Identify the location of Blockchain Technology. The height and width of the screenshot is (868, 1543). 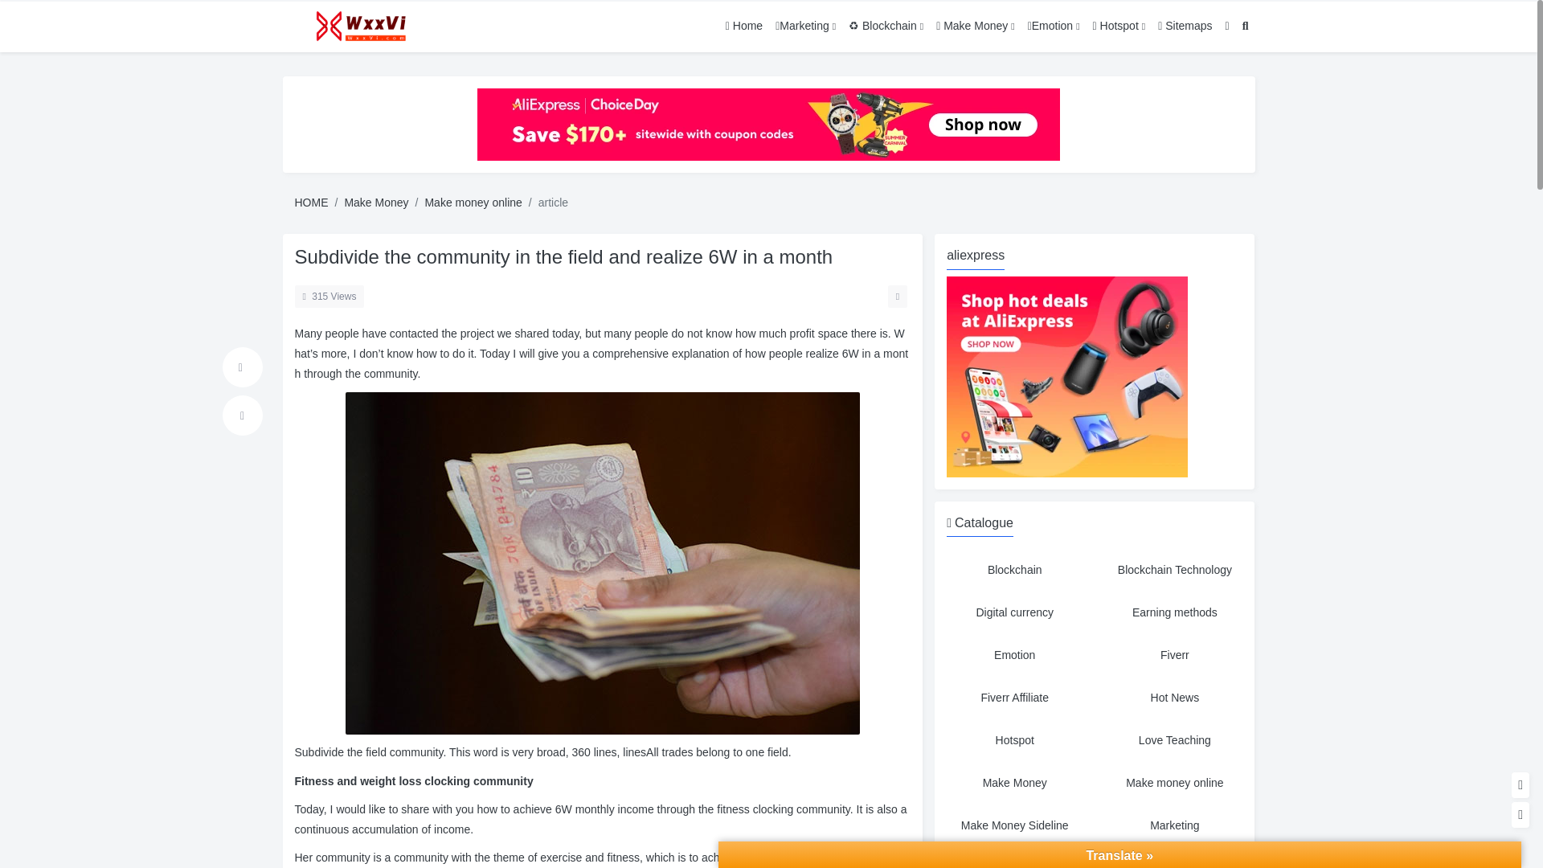
(1175, 570).